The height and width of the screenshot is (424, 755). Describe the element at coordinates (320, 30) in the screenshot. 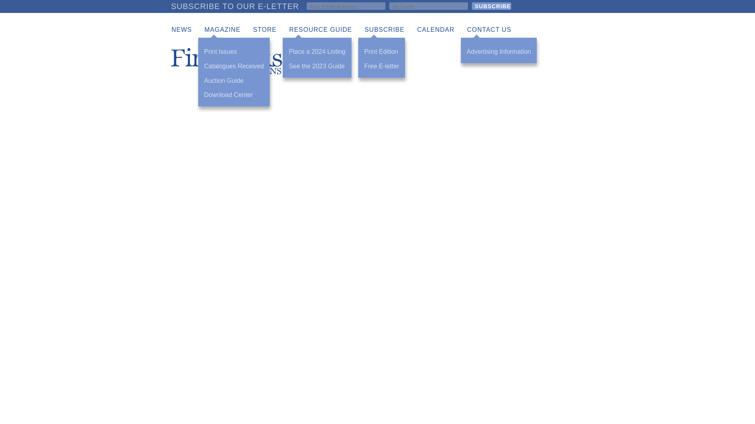

I see `RESOURCE GUIDE` at that location.